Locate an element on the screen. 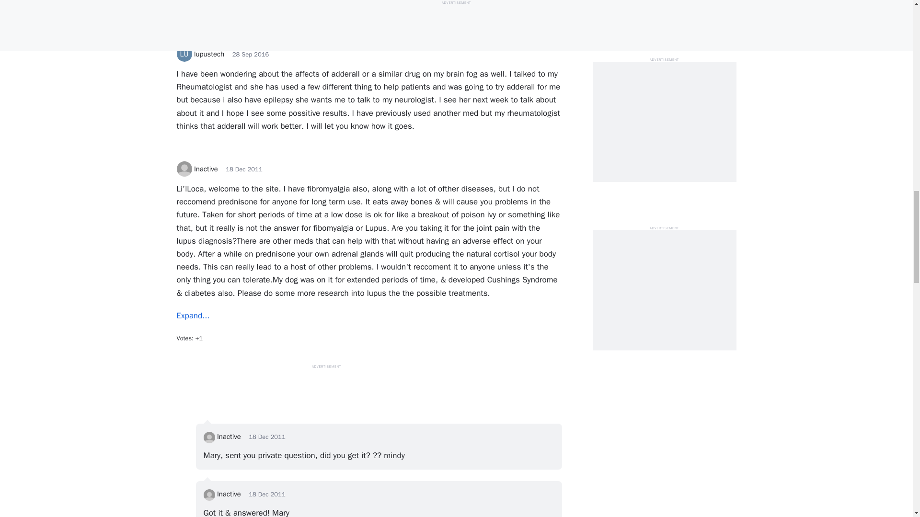  18 December 2011 11:06am is located at coordinates (266, 494).